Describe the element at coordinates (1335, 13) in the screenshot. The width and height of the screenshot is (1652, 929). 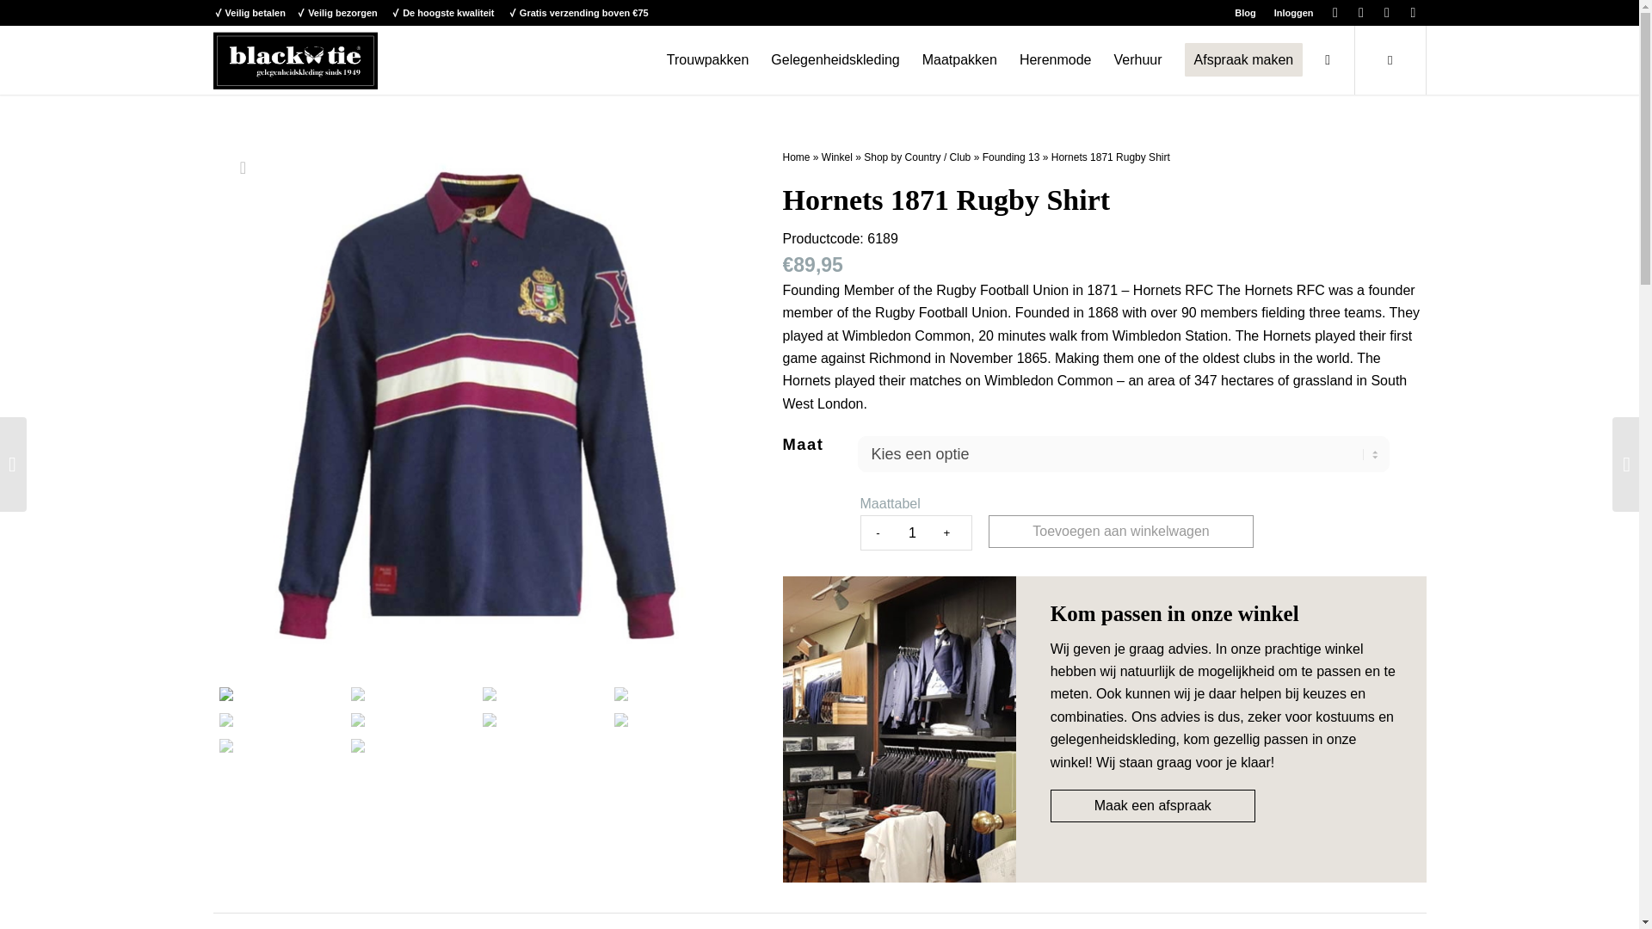
I see `X` at that location.